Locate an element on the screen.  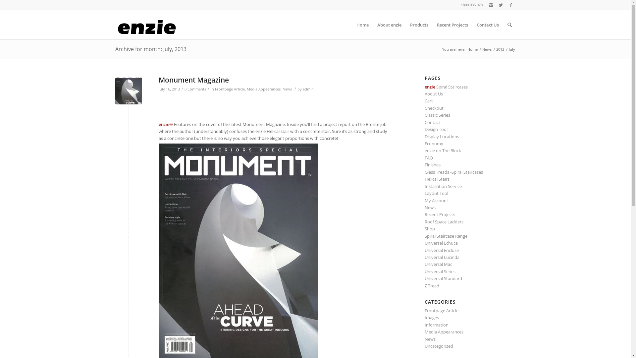
Monument Magazine is located at coordinates (193, 80).